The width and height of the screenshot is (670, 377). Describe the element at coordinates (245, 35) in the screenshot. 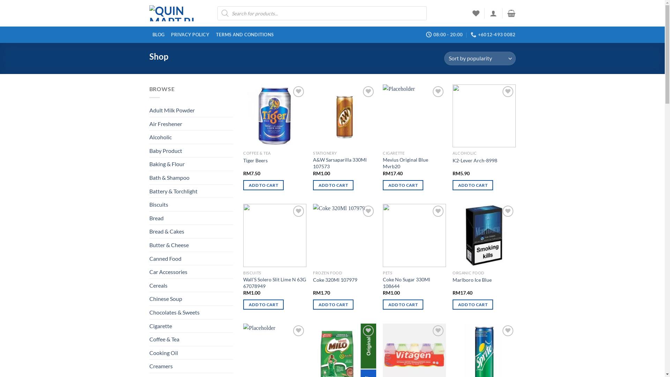

I see `TERMS AND CONDITIONS` at that location.